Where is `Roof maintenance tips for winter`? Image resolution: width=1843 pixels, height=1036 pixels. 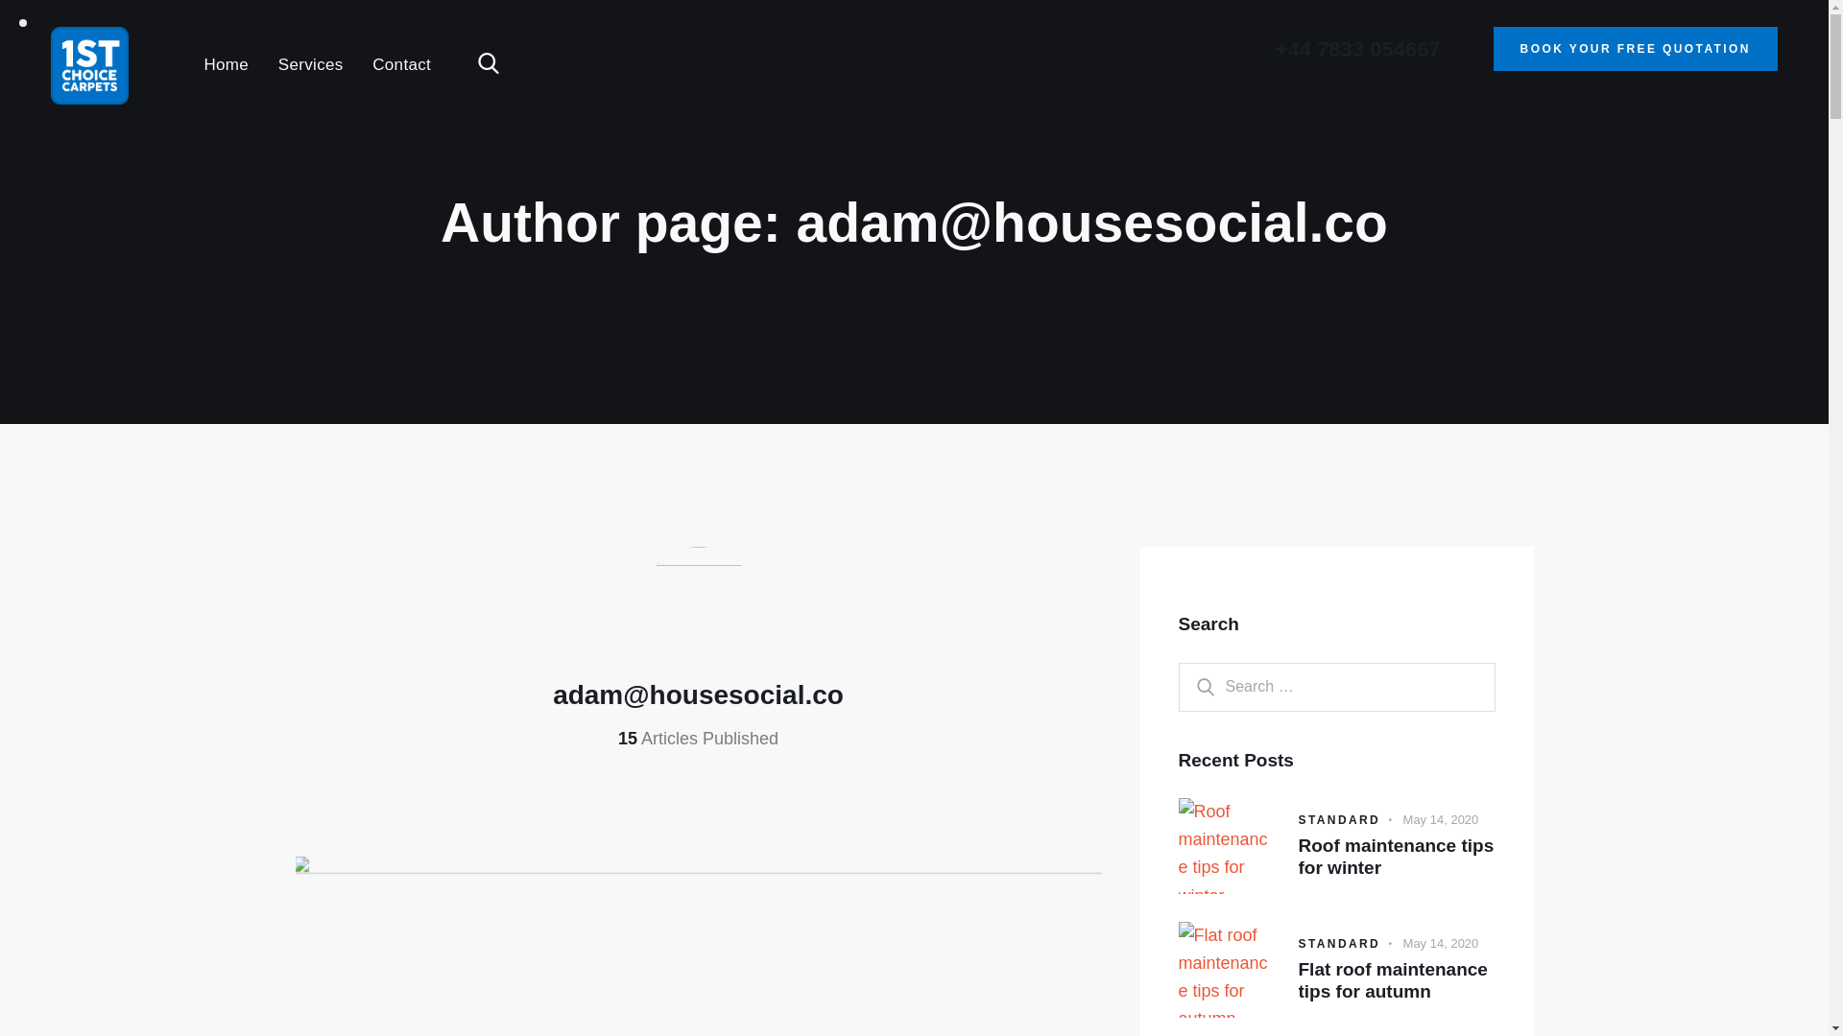 Roof maintenance tips for winter is located at coordinates (1396, 858).